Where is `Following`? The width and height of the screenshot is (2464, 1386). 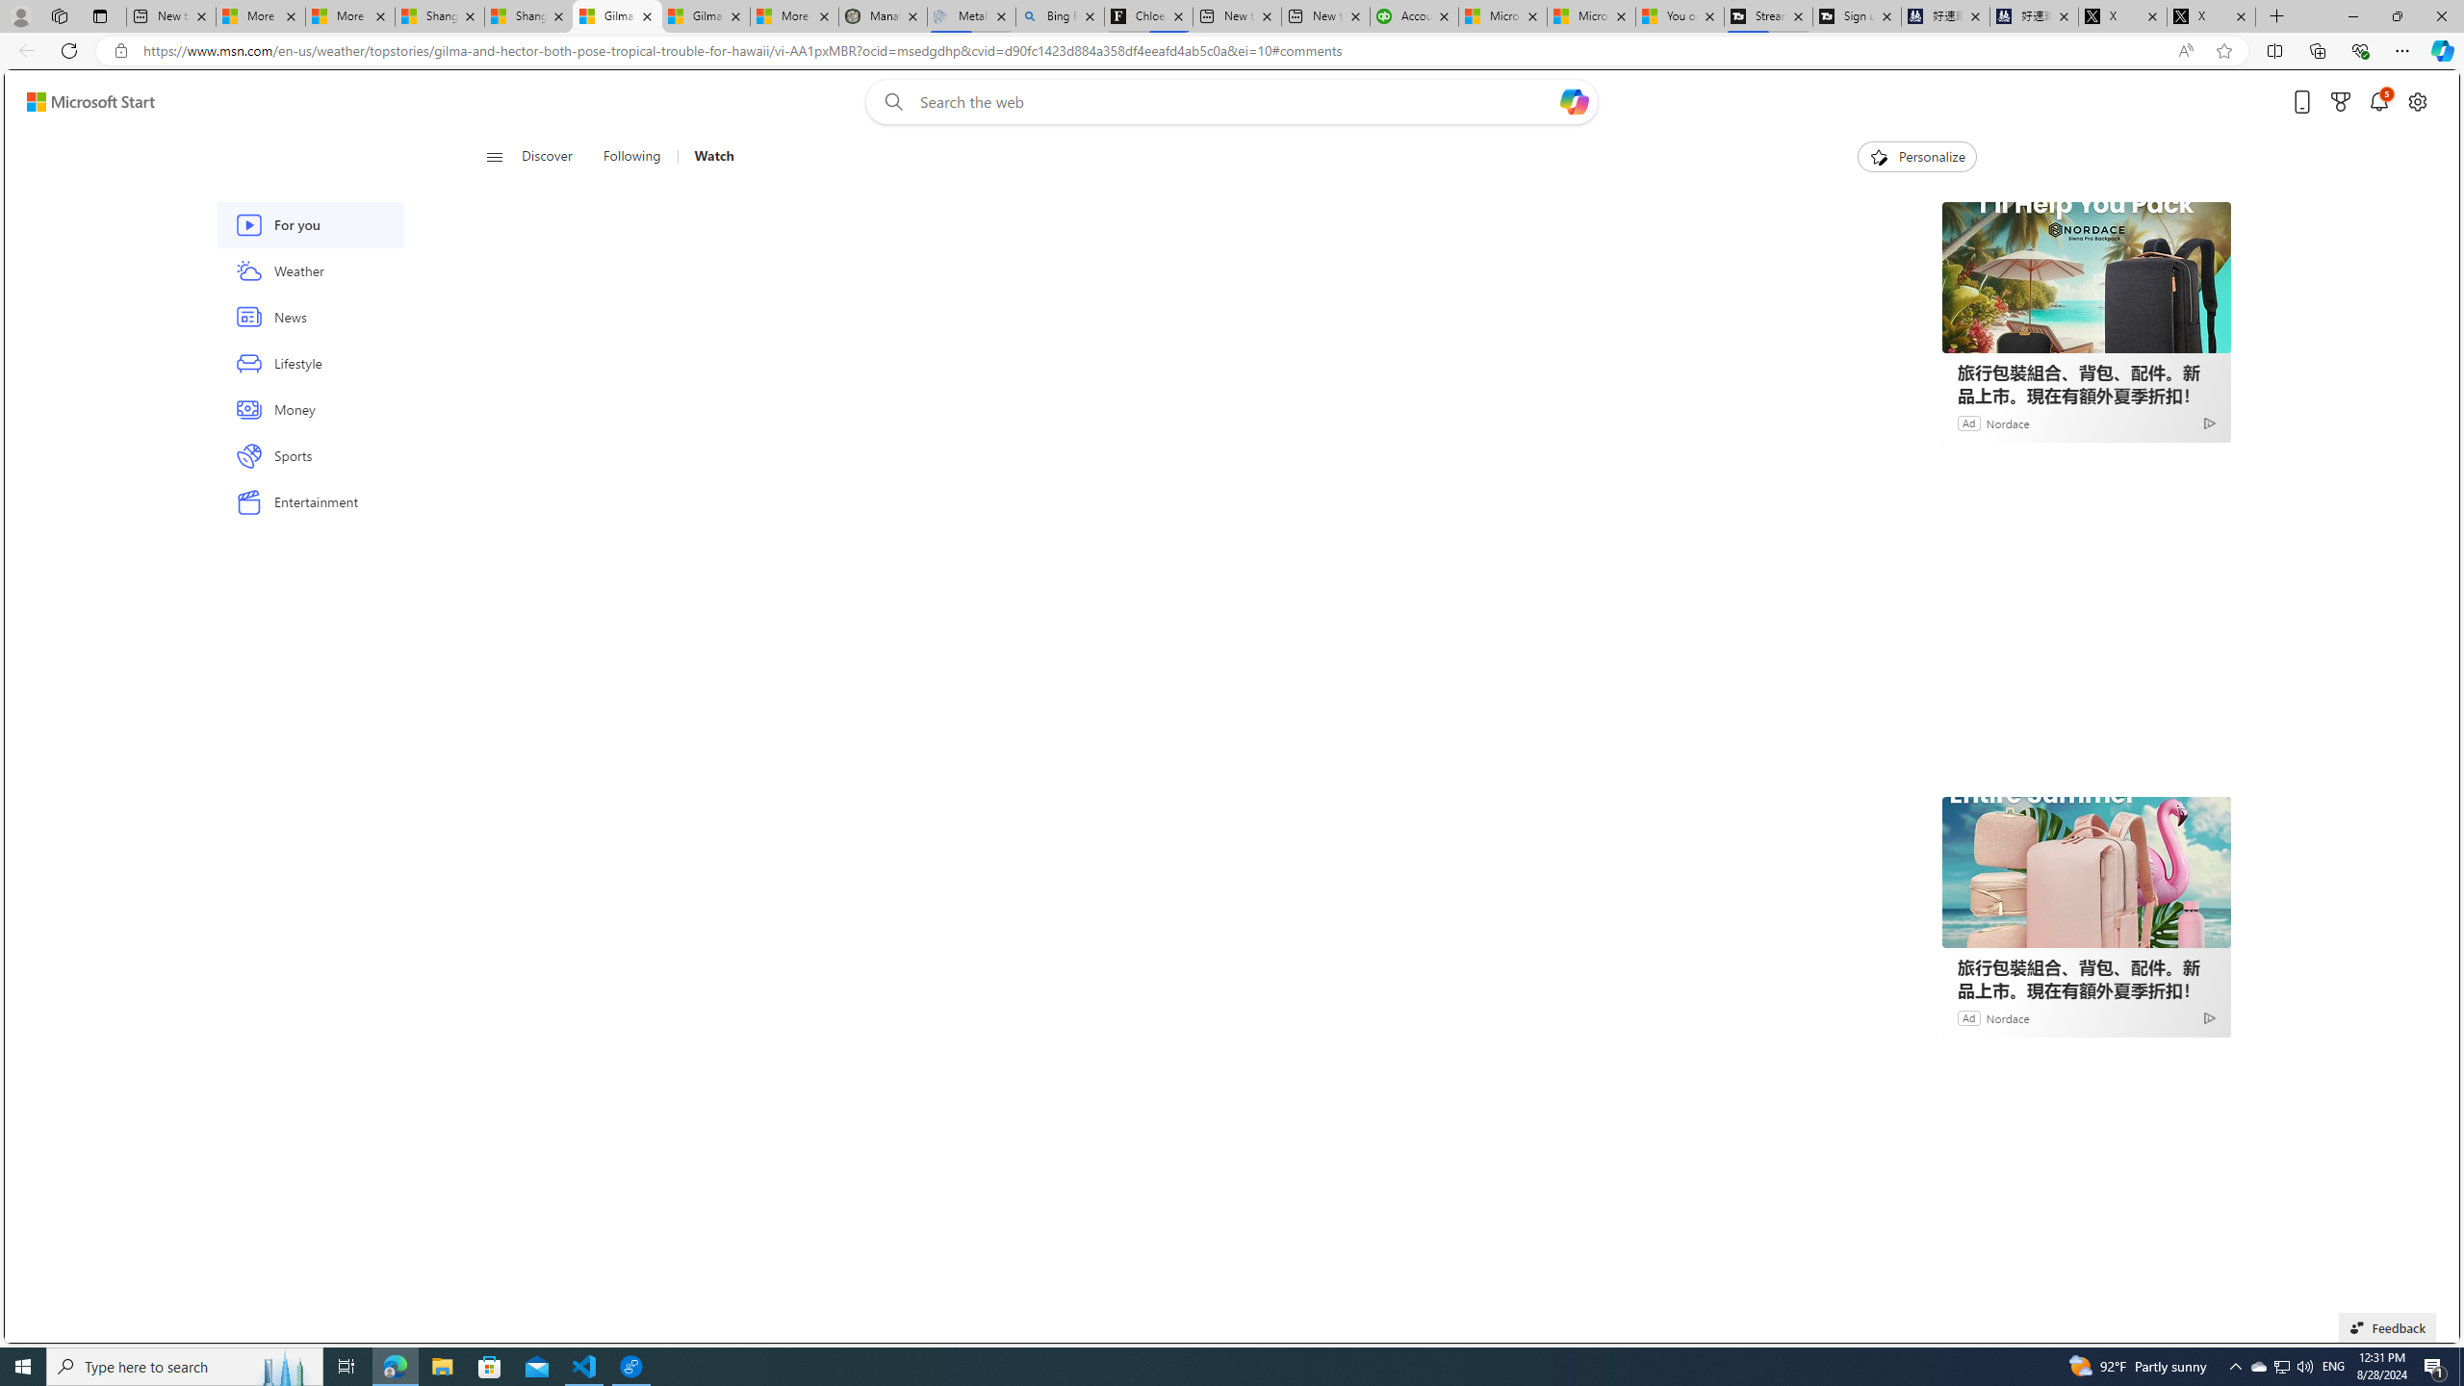
Following is located at coordinates (631, 157).